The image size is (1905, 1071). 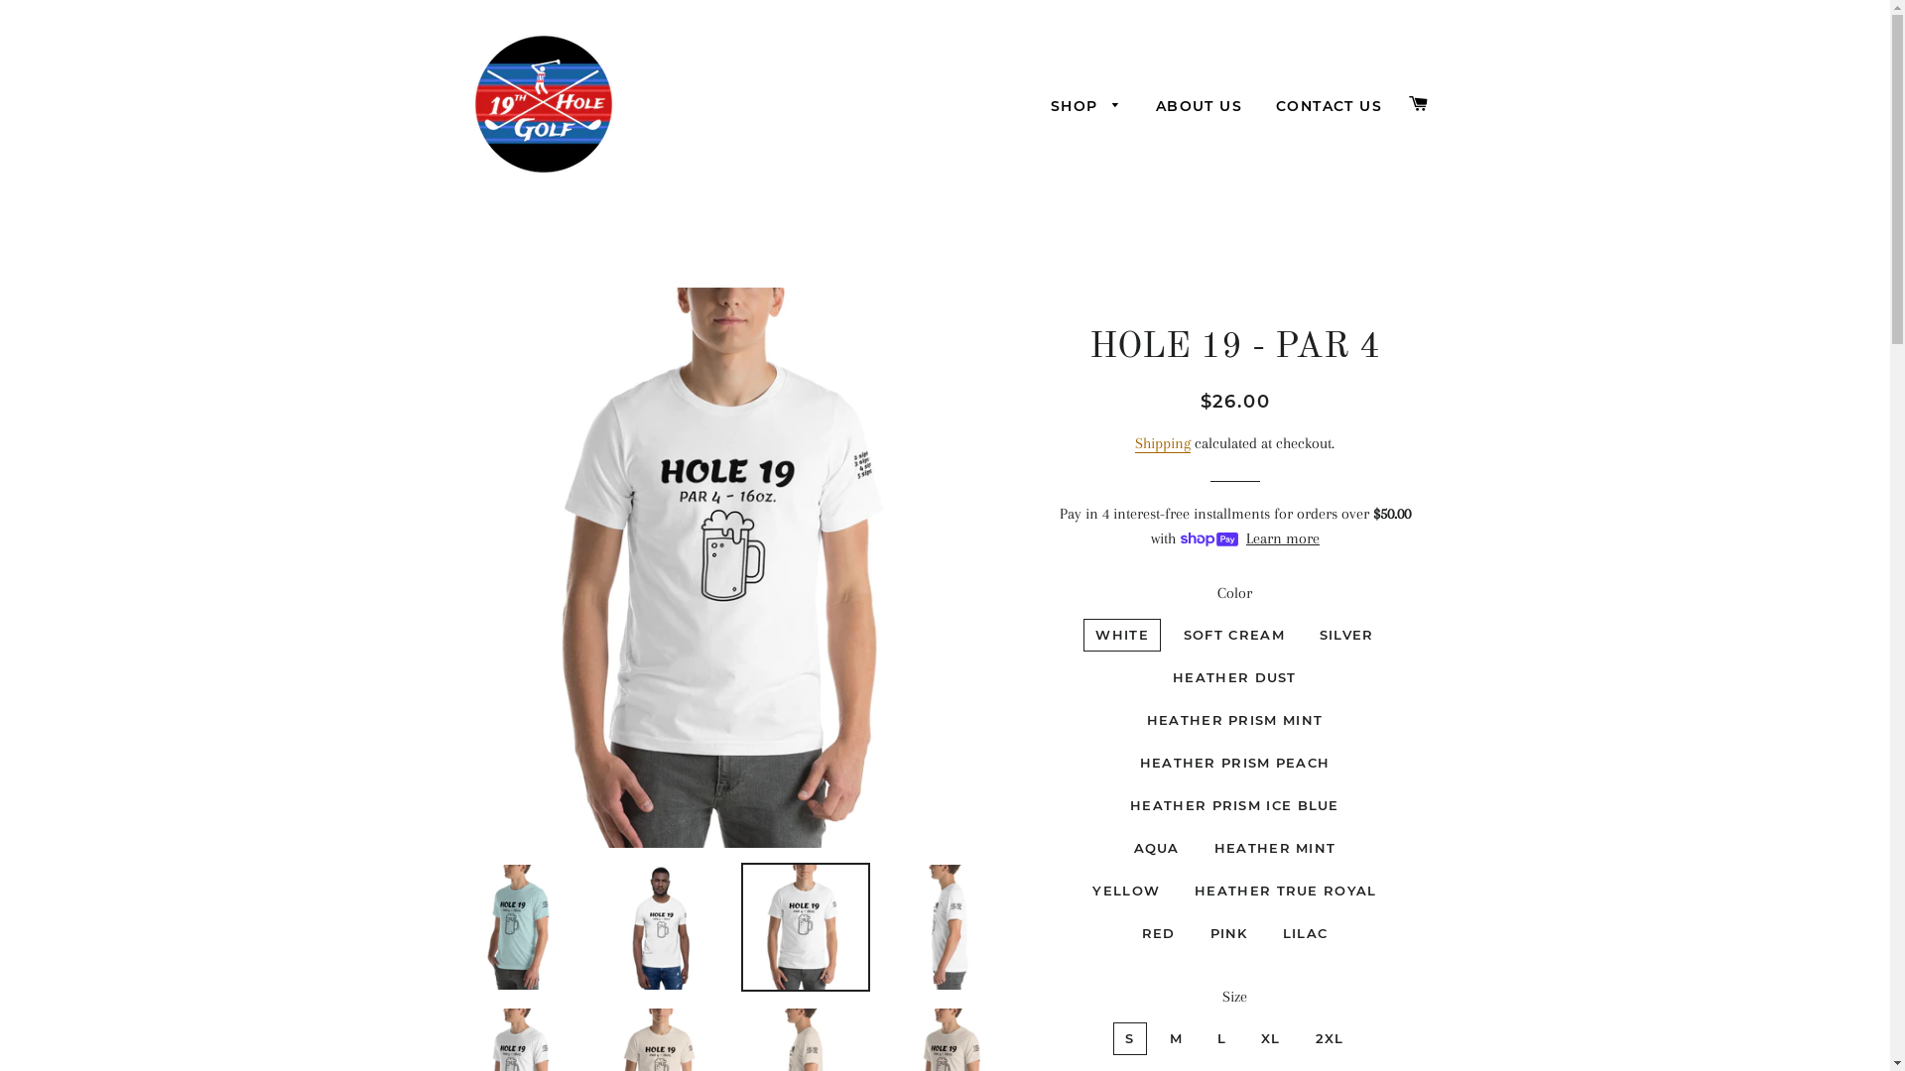 I want to click on Shipping, so click(x=1163, y=444).